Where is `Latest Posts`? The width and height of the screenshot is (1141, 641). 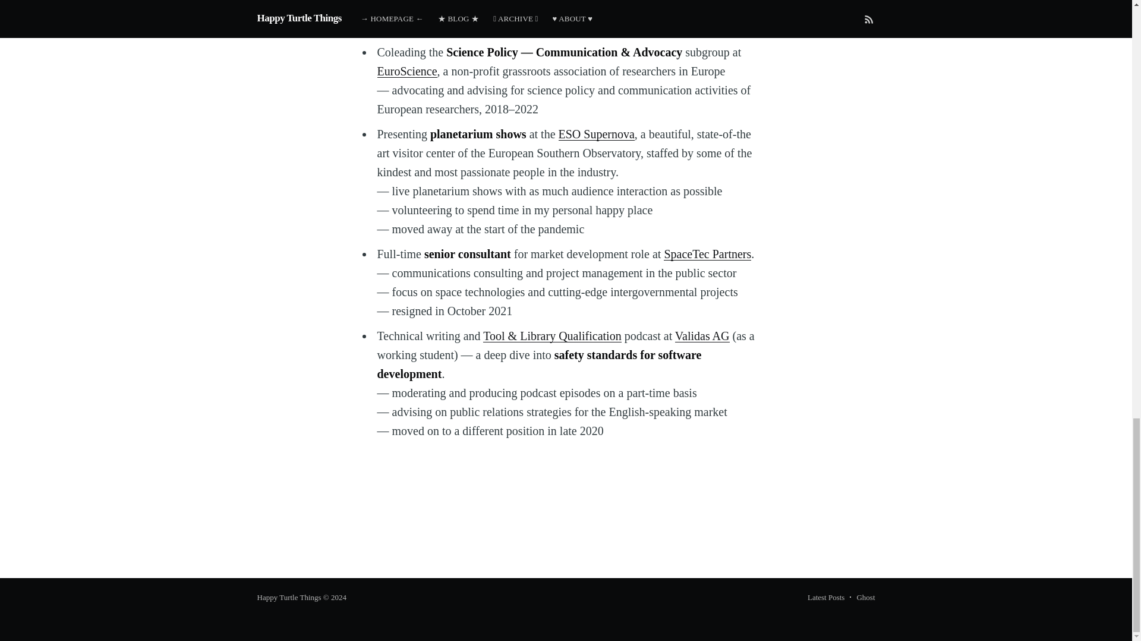
Latest Posts is located at coordinates (826, 597).